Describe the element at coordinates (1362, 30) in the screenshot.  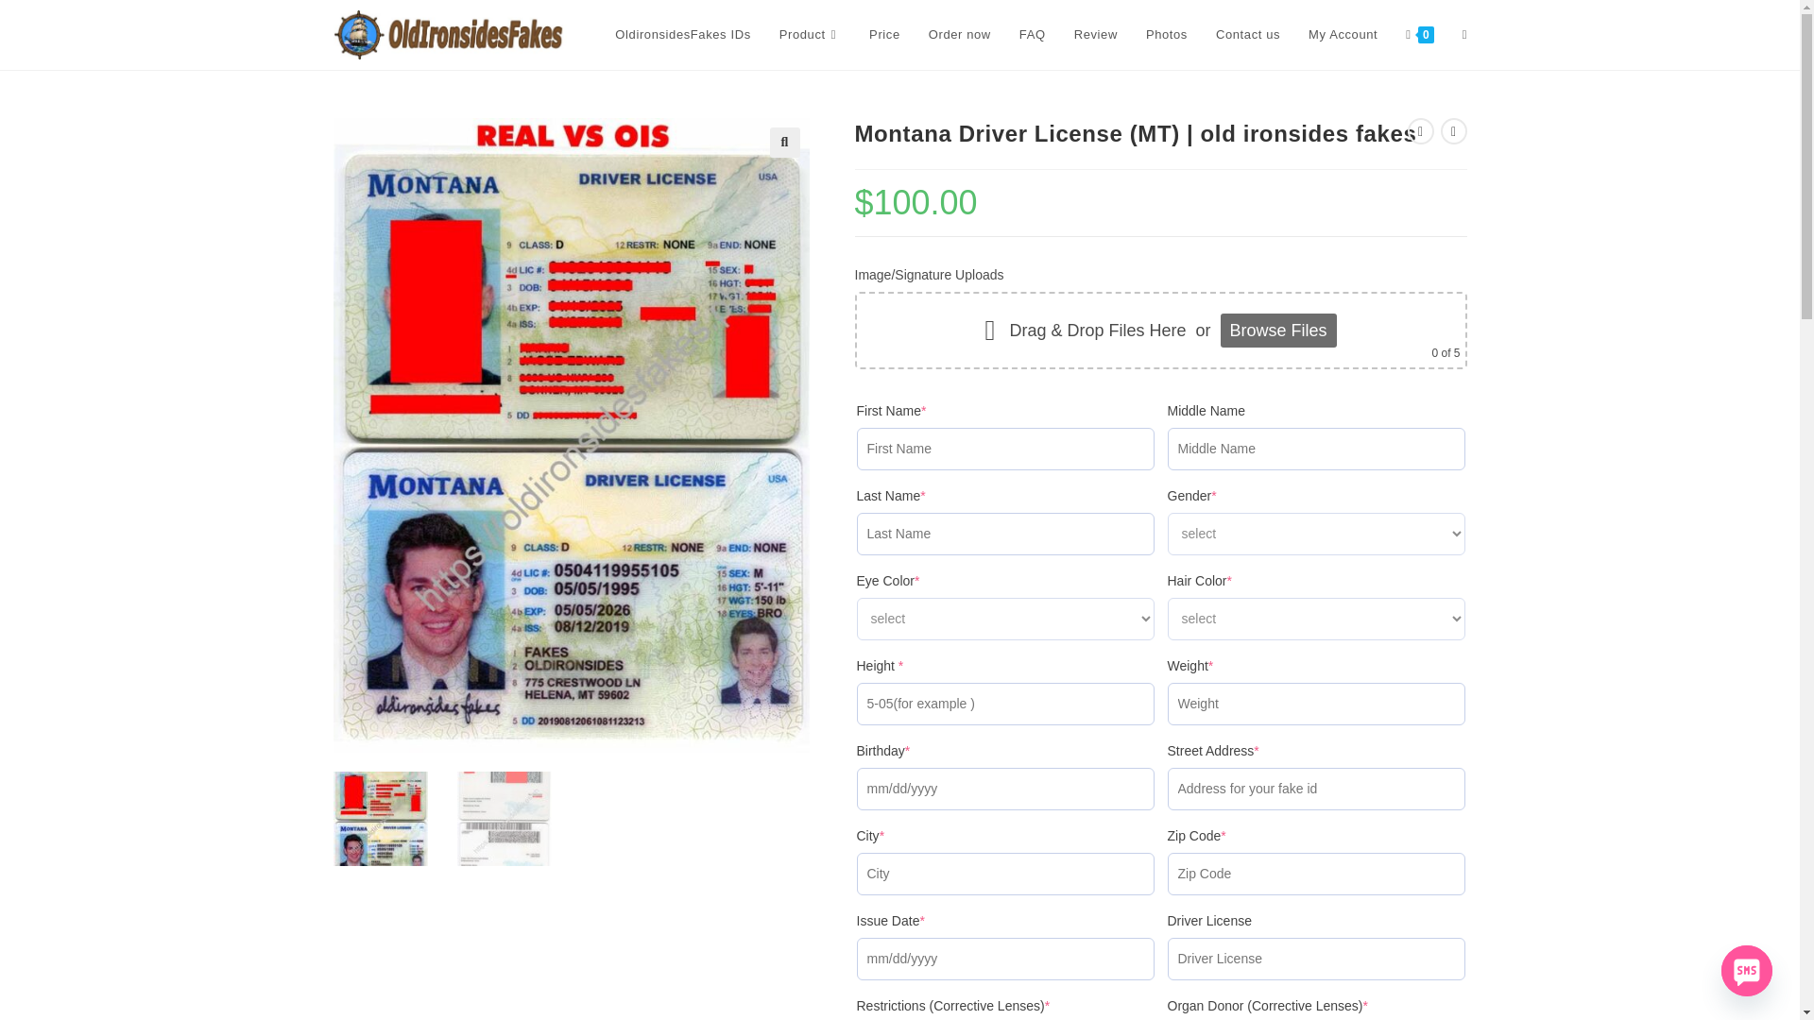
I see `810` at that location.